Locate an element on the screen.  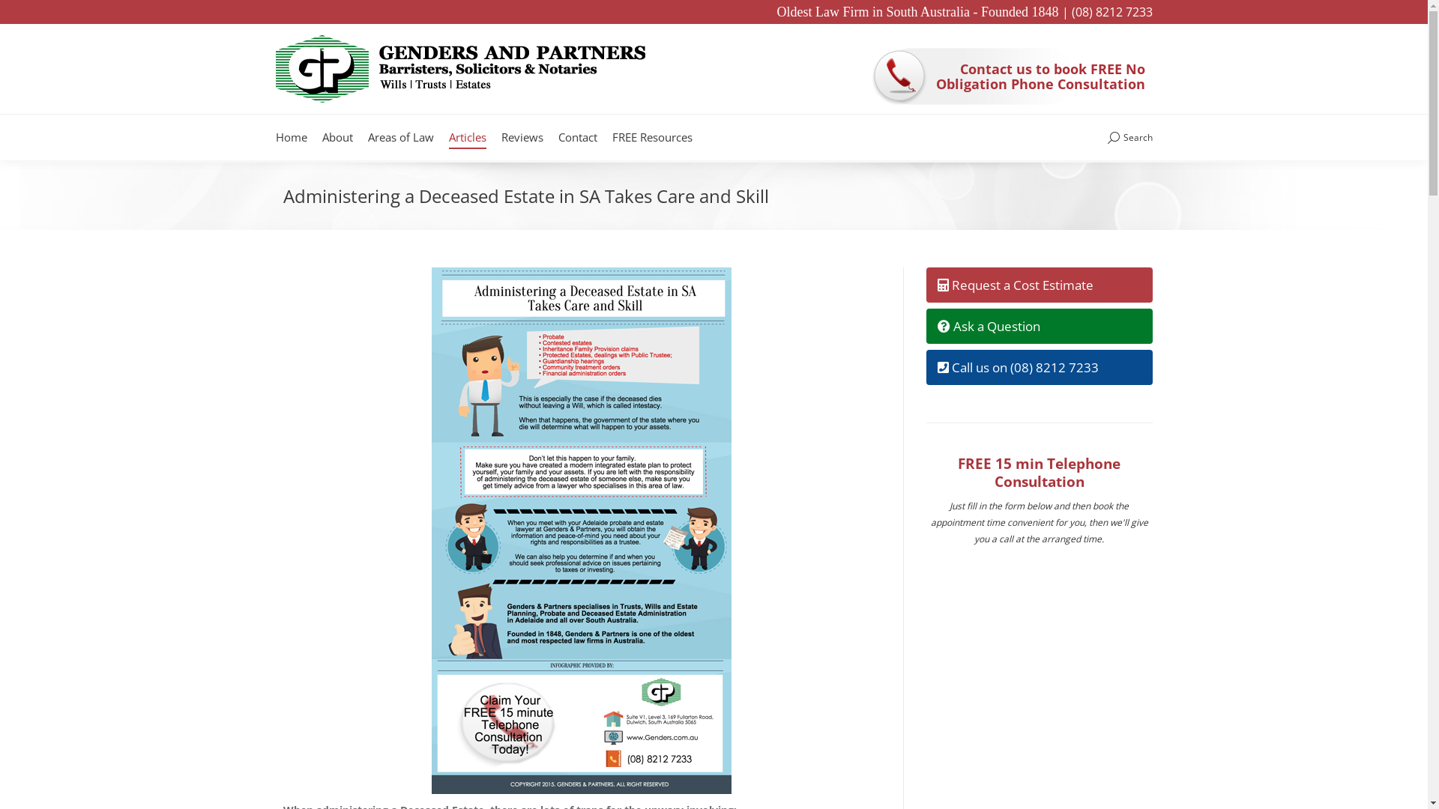
Articles is located at coordinates (467, 138).